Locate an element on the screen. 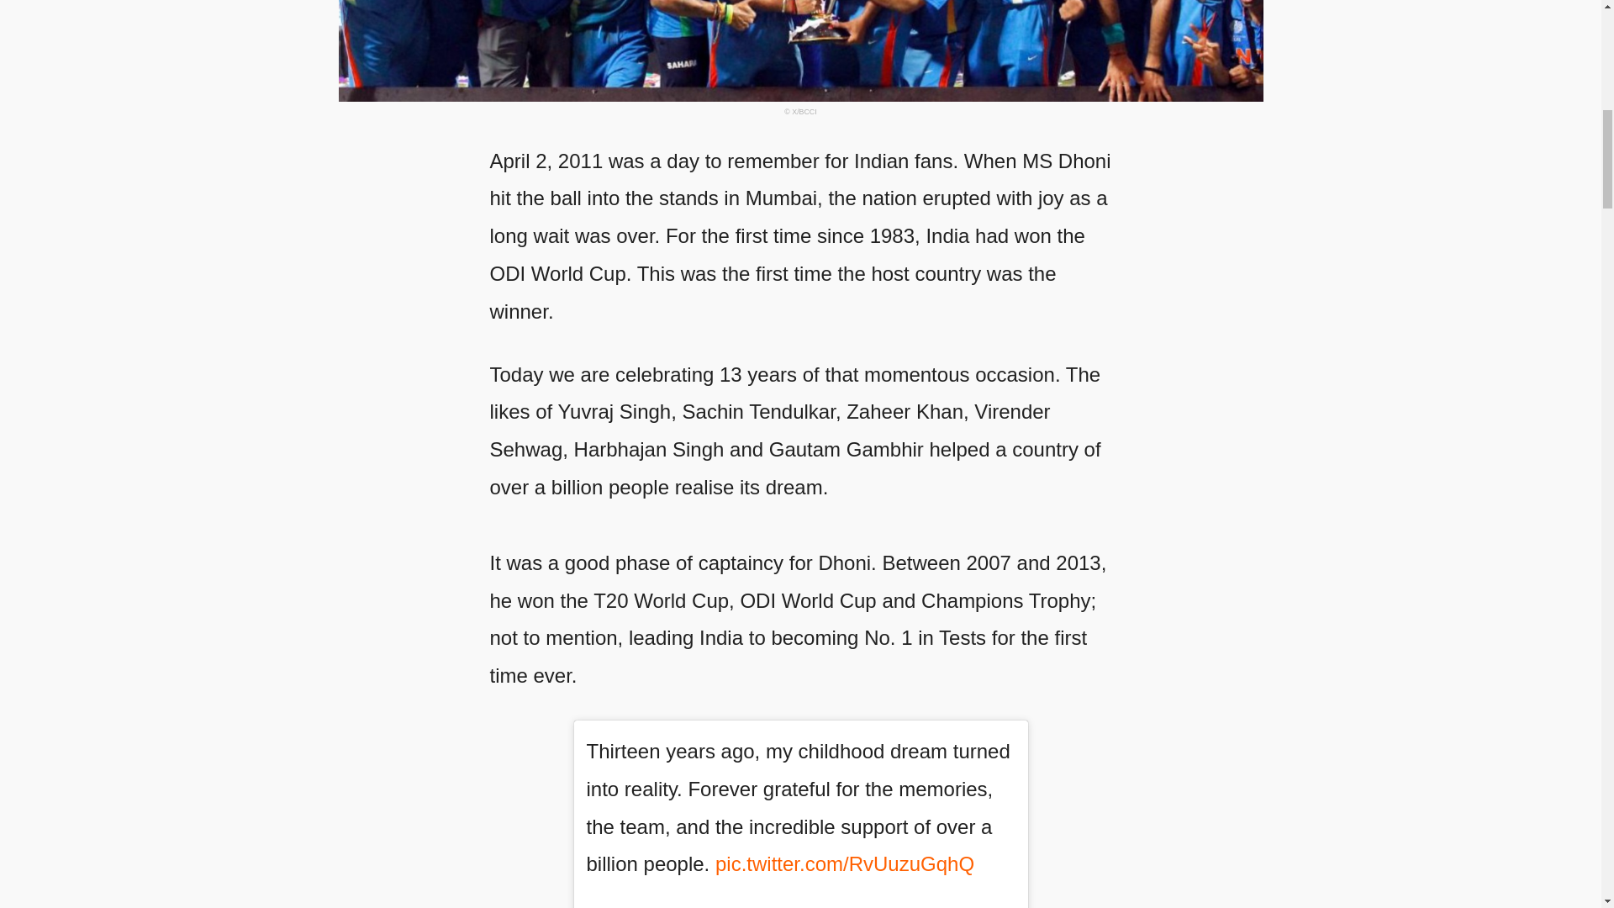 Image resolution: width=1614 pixels, height=908 pixels. Indian cricket team 2011 World Cup win is located at coordinates (799, 50).